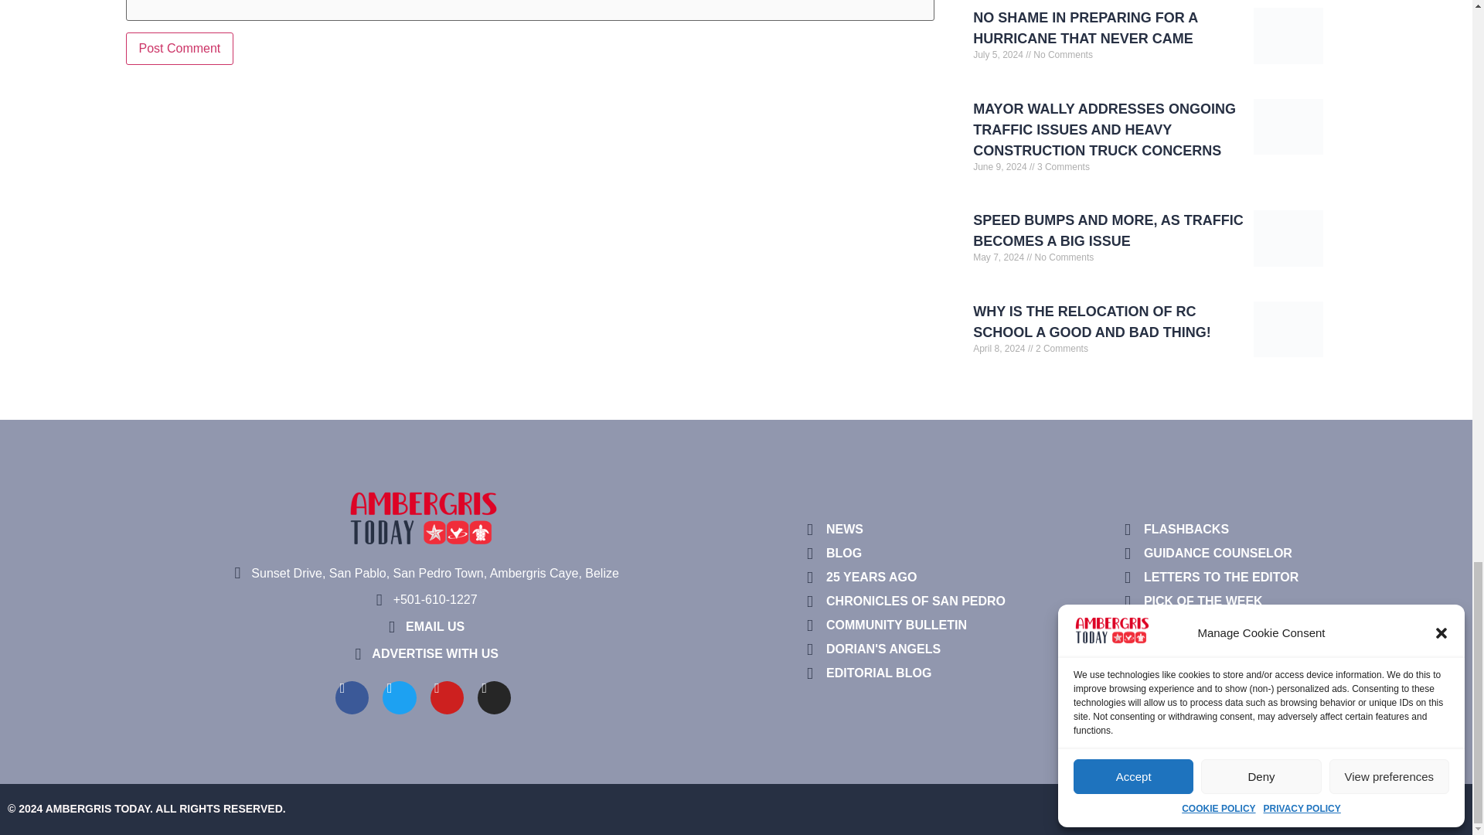 The image size is (1484, 835). What do you see at coordinates (179, 49) in the screenshot?
I see `Post Comment` at bounding box center [179, 49].